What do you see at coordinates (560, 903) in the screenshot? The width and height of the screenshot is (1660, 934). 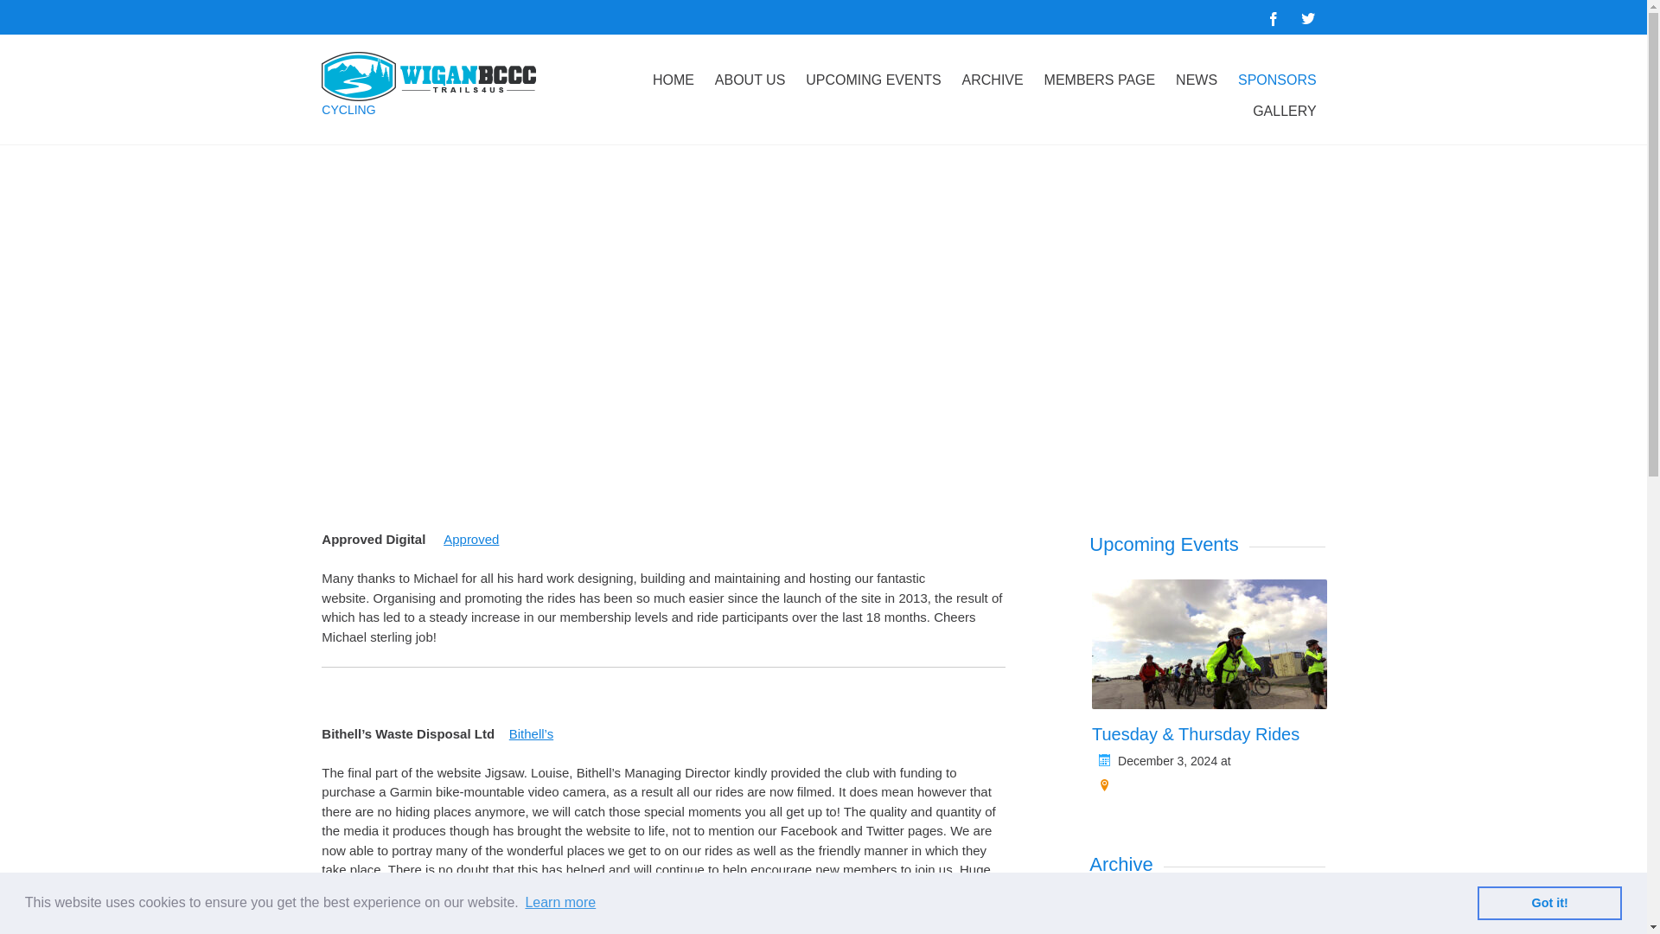 I see `Learn more` at bounding box center [560, 903].